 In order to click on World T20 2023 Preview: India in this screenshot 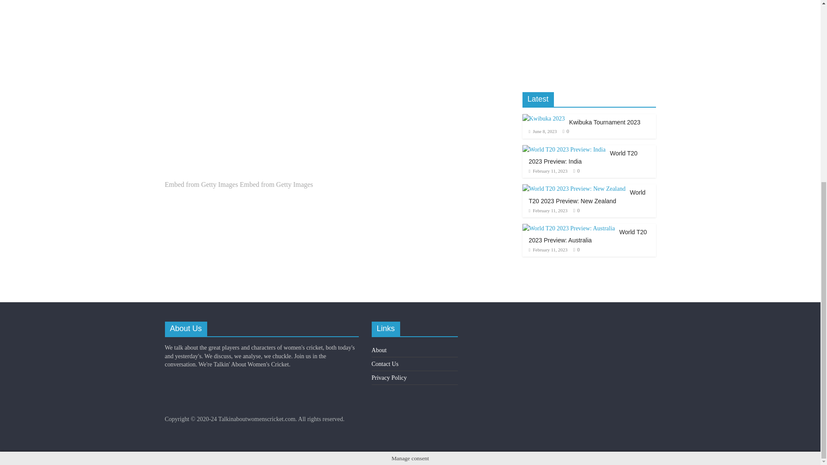, I will do `click(563, 149)`.